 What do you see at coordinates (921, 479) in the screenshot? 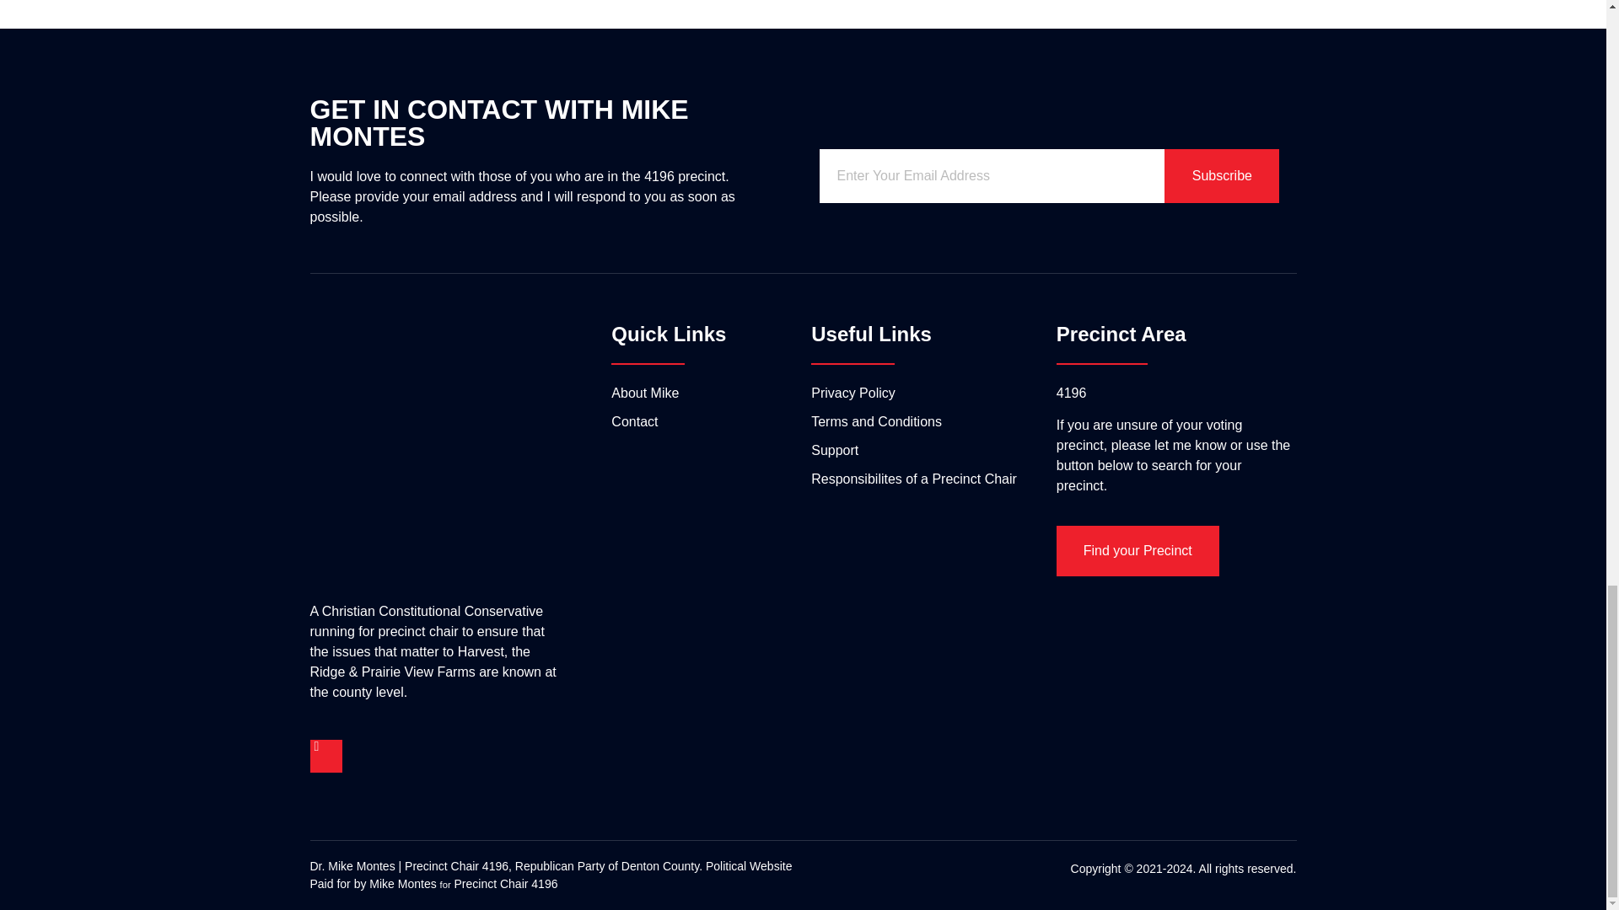
I see `Responsibilites of a Precinct Chair` at bounding box center [921, 479].